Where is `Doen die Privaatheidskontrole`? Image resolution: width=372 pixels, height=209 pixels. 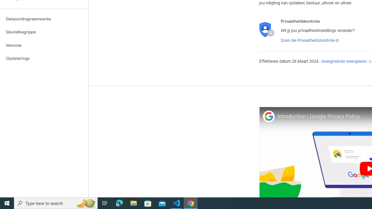
Doen die Privaatheidskontrole is located at coordinates (310, 41).